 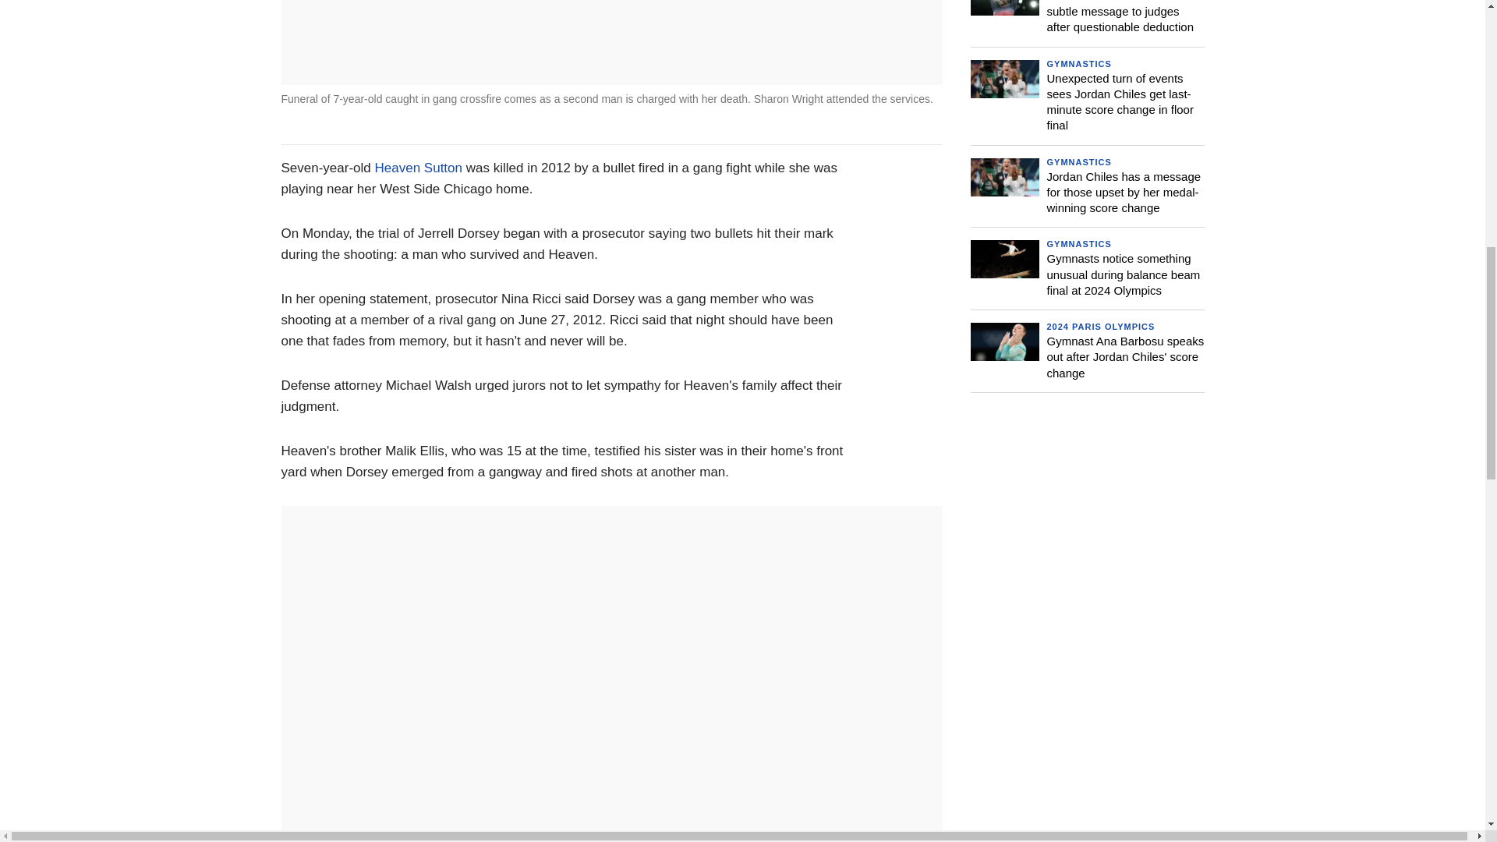 What do you see at coordinates (1078, 63) in the screenshot?
I see `GYMNASTICS` at bounding box center [1078, 63].